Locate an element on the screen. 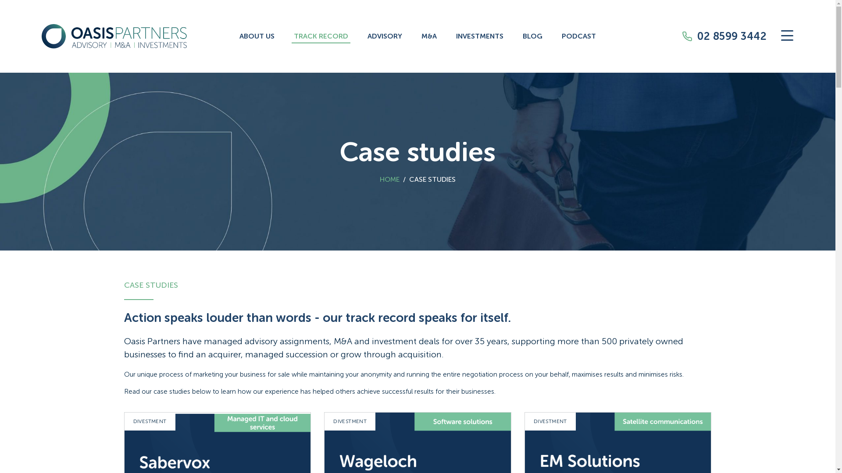 Image resolution: width=842 pixels, height=473 pixels. M&A is located at coordinates (429, 37).